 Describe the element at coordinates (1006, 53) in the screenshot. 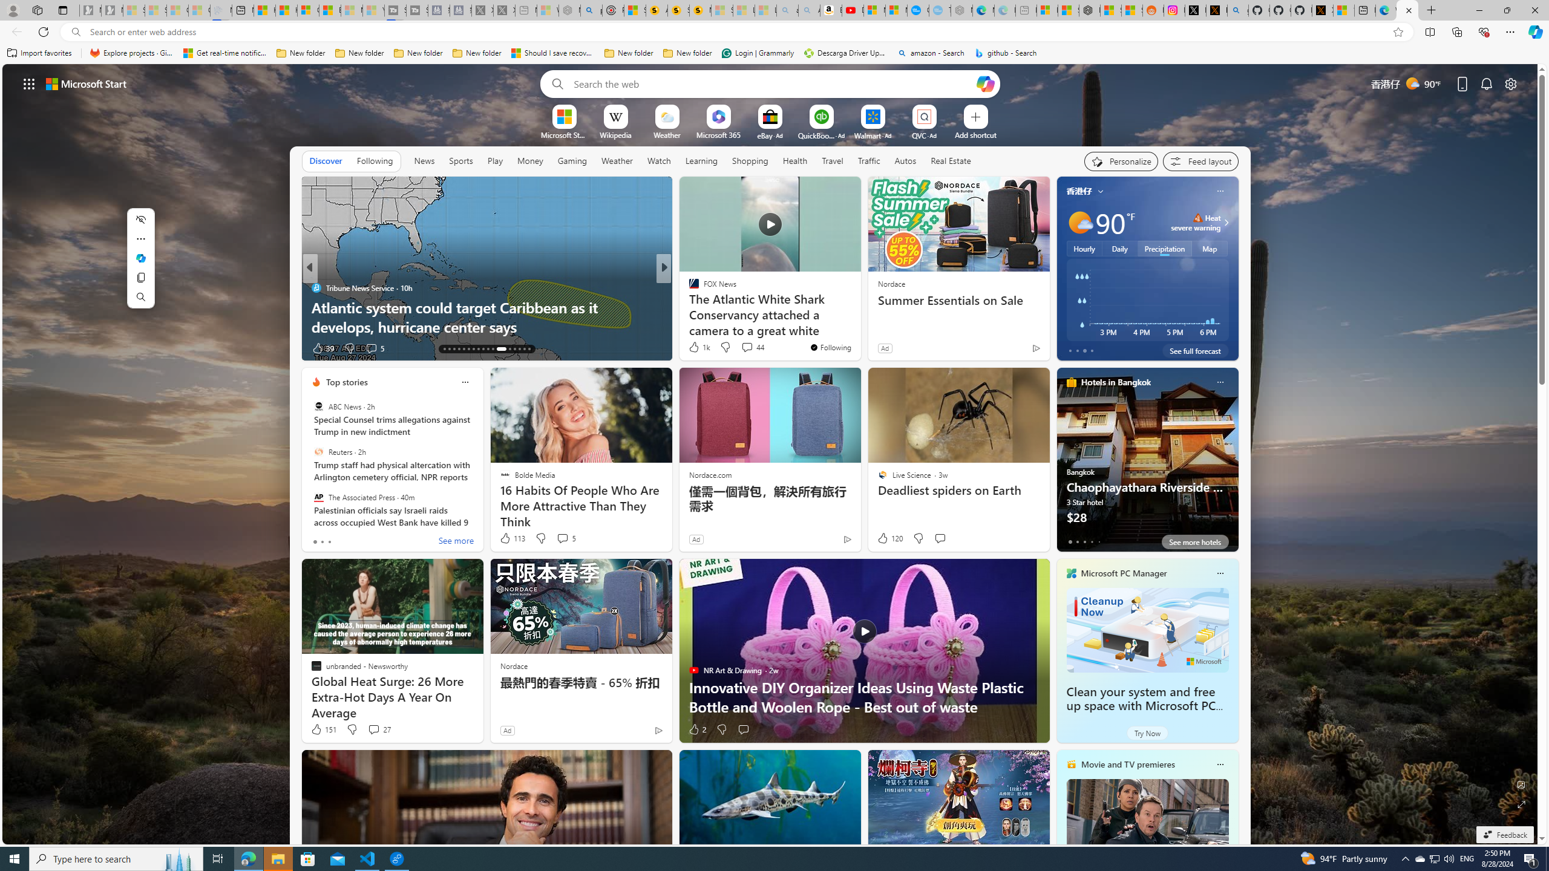

I see `github - Search` at that location.